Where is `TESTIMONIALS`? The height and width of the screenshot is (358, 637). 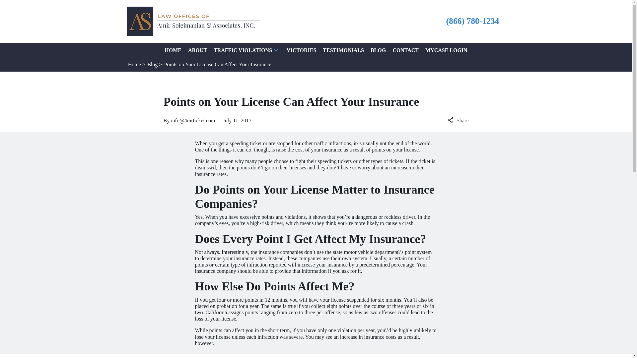 TESTIMONIALS is located at coordinates (343, 50).